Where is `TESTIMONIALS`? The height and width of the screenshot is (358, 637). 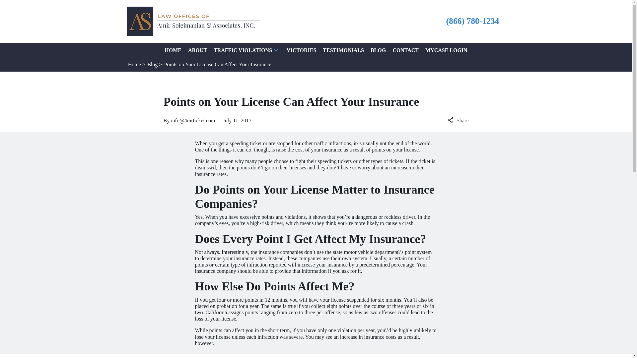 TESTIMONIALS is located at coordinates (343, 50).